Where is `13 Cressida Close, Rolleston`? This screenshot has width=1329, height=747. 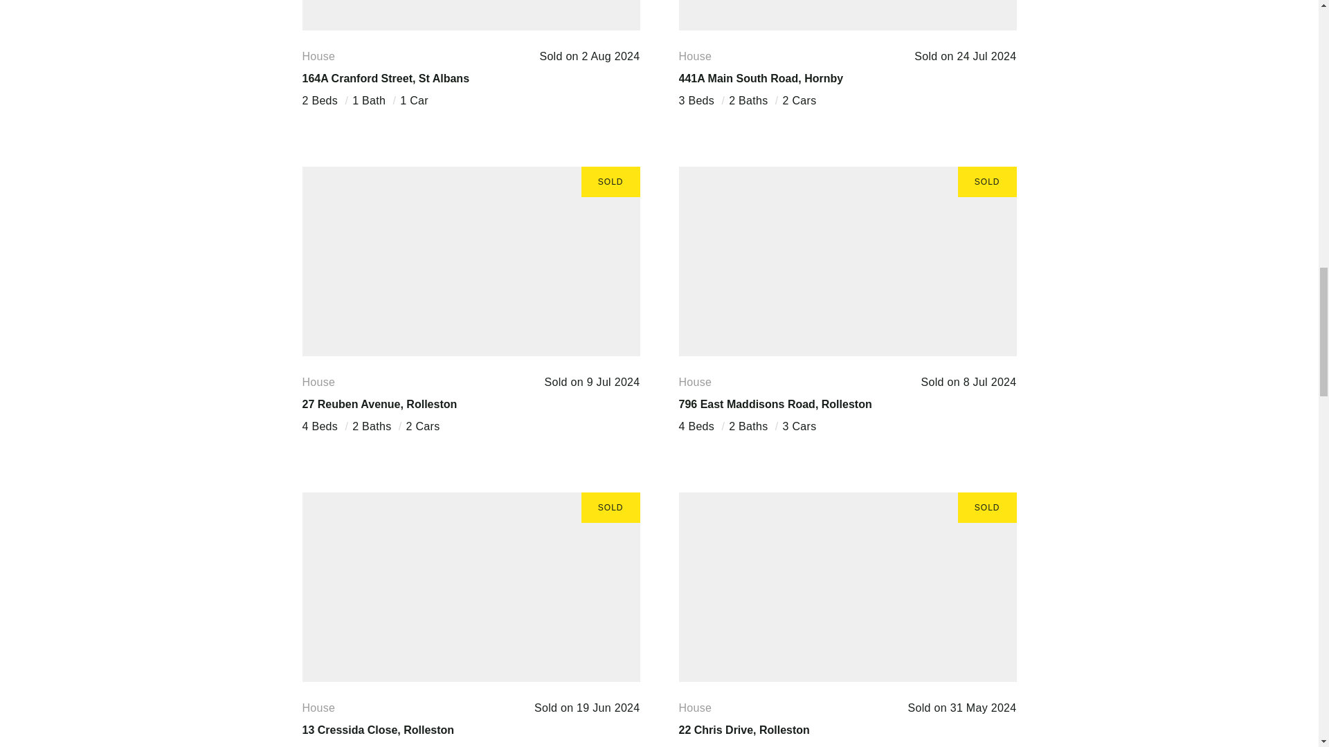 13 Cressida Close, Rolleston is located at coordinates (378, 729).